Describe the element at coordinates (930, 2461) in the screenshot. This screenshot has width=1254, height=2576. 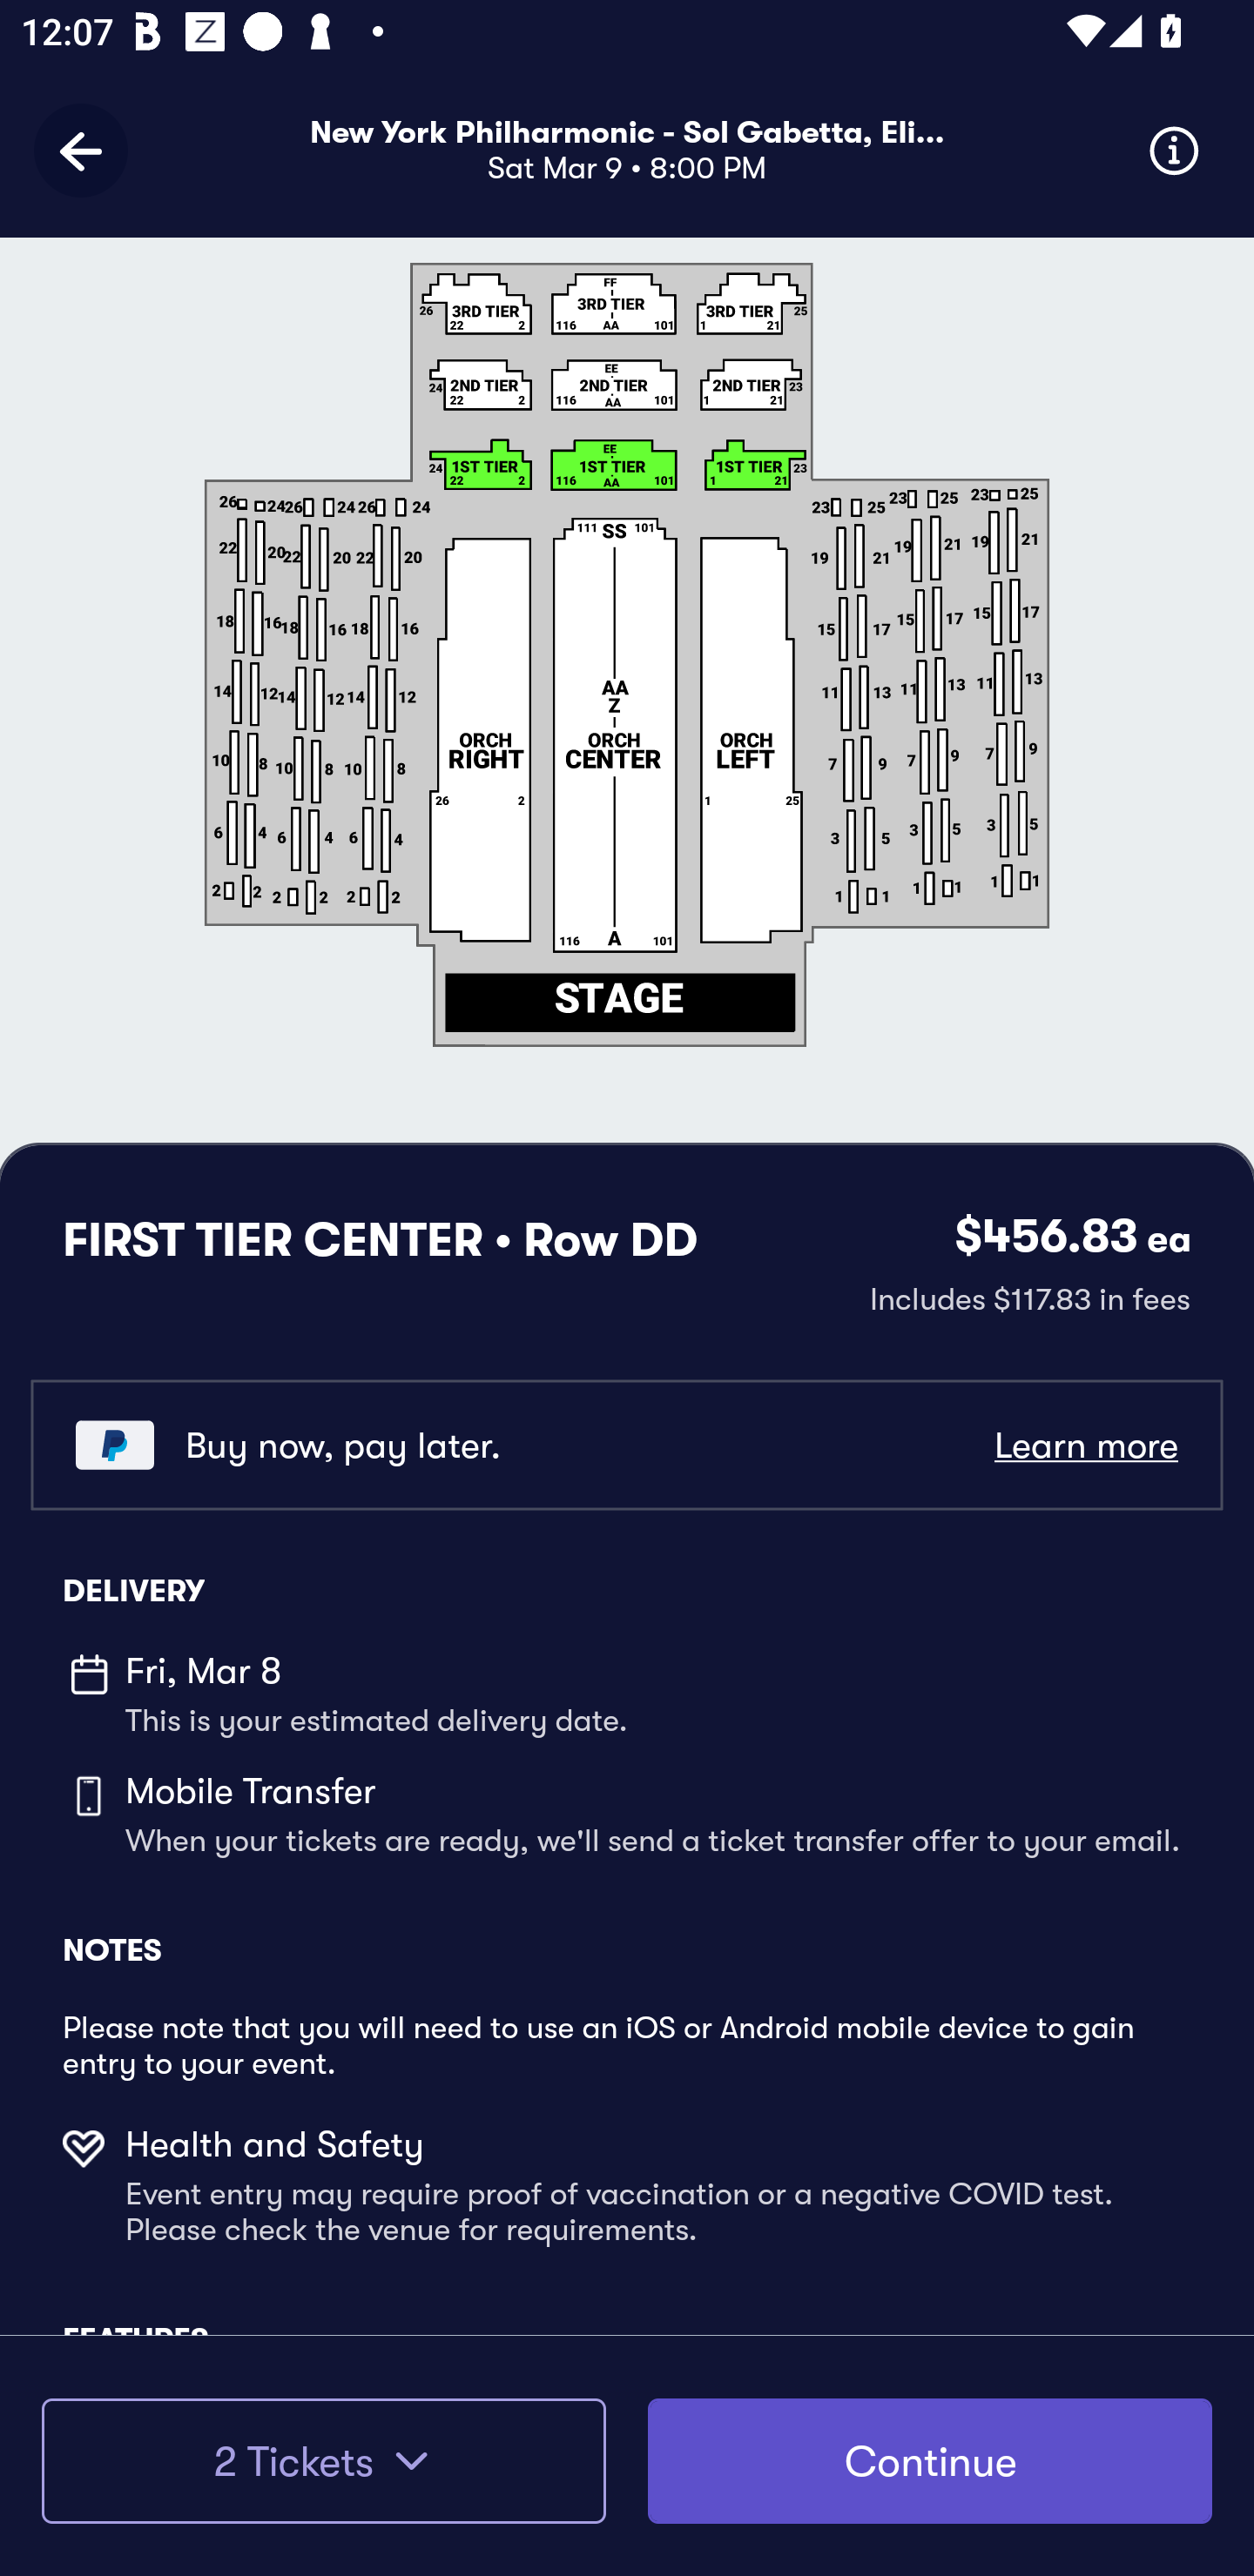
I see `Continue` at that location.